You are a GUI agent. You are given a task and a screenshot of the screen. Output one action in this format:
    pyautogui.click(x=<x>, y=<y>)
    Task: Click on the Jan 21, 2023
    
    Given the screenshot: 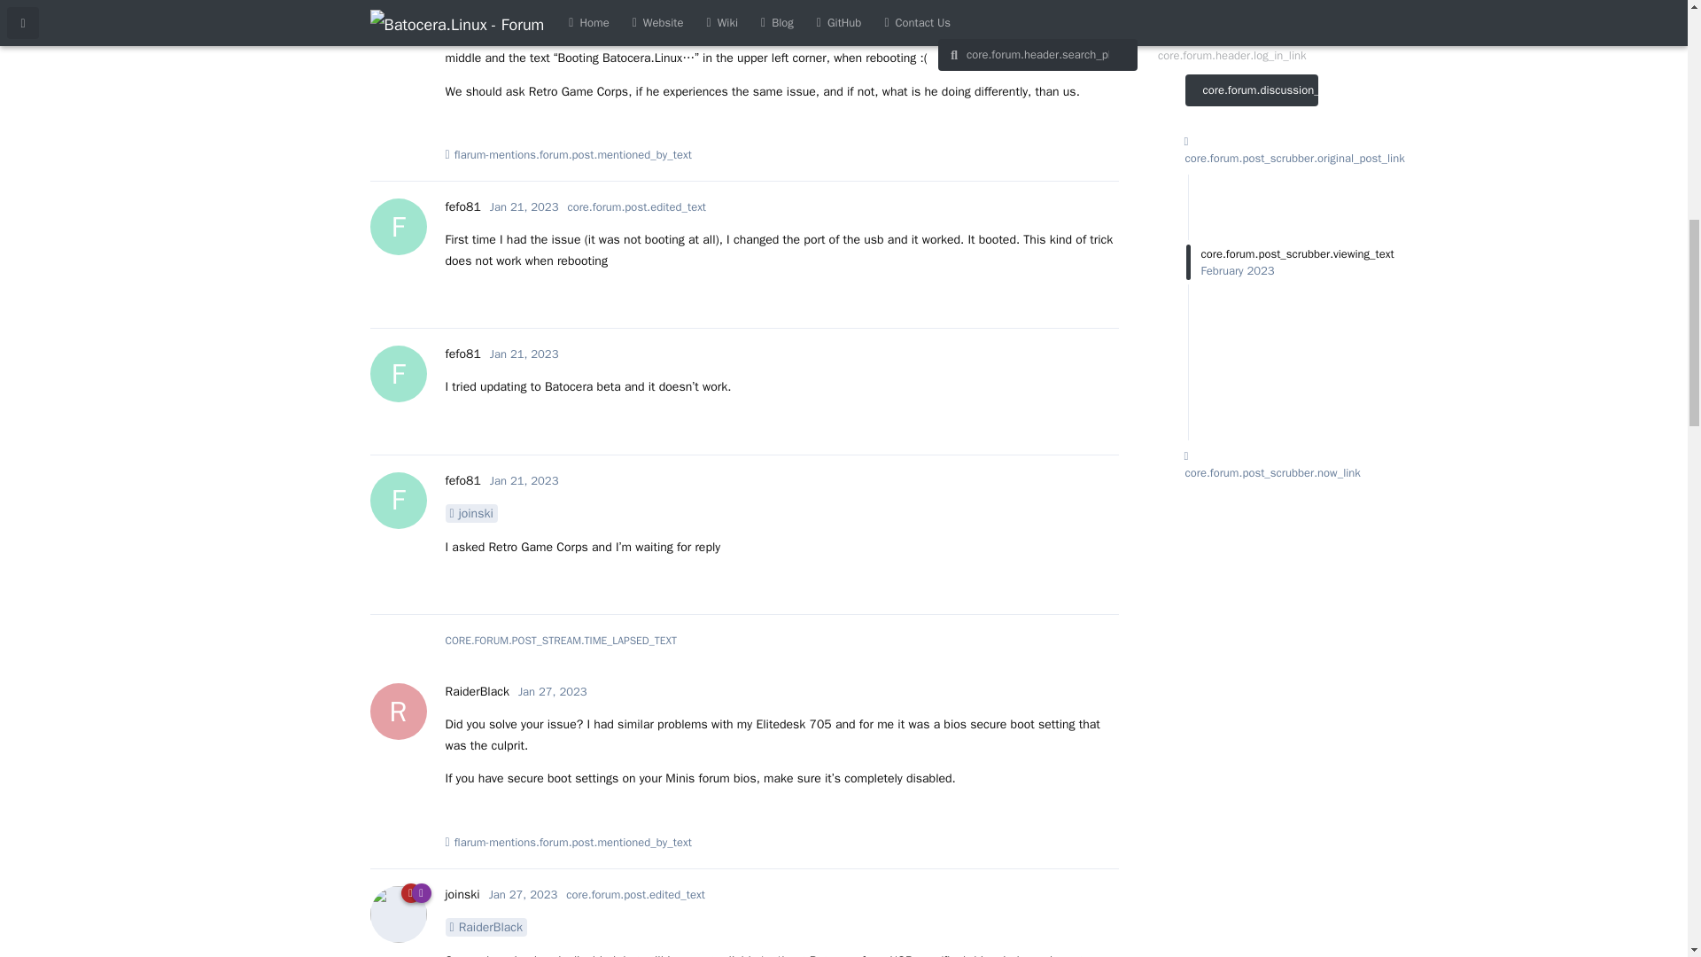 What is the action you would take?
    pyautogui.click(x=462, y=206)
    